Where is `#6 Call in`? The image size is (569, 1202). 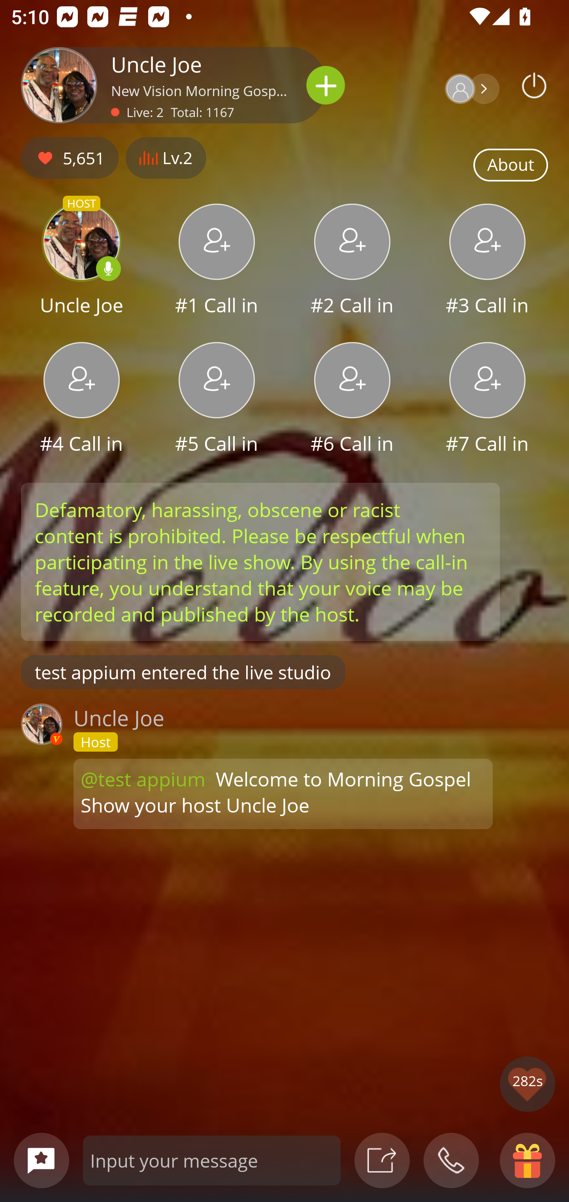
#6 Call in is located at coordinates (352, 399).